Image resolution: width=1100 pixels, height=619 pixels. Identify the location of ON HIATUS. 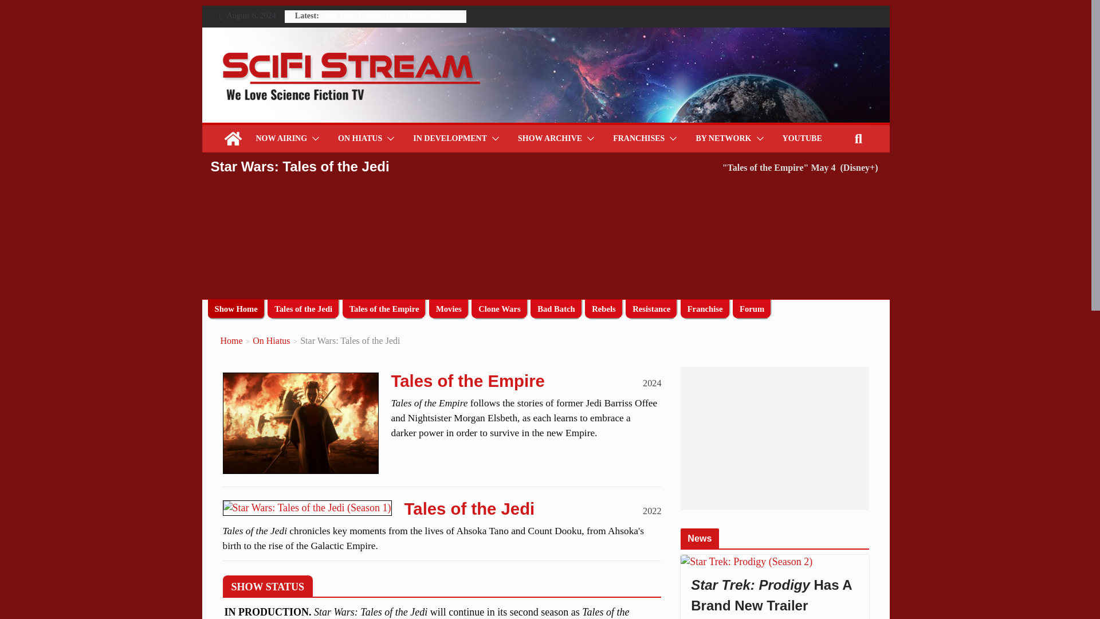
(360, 138).